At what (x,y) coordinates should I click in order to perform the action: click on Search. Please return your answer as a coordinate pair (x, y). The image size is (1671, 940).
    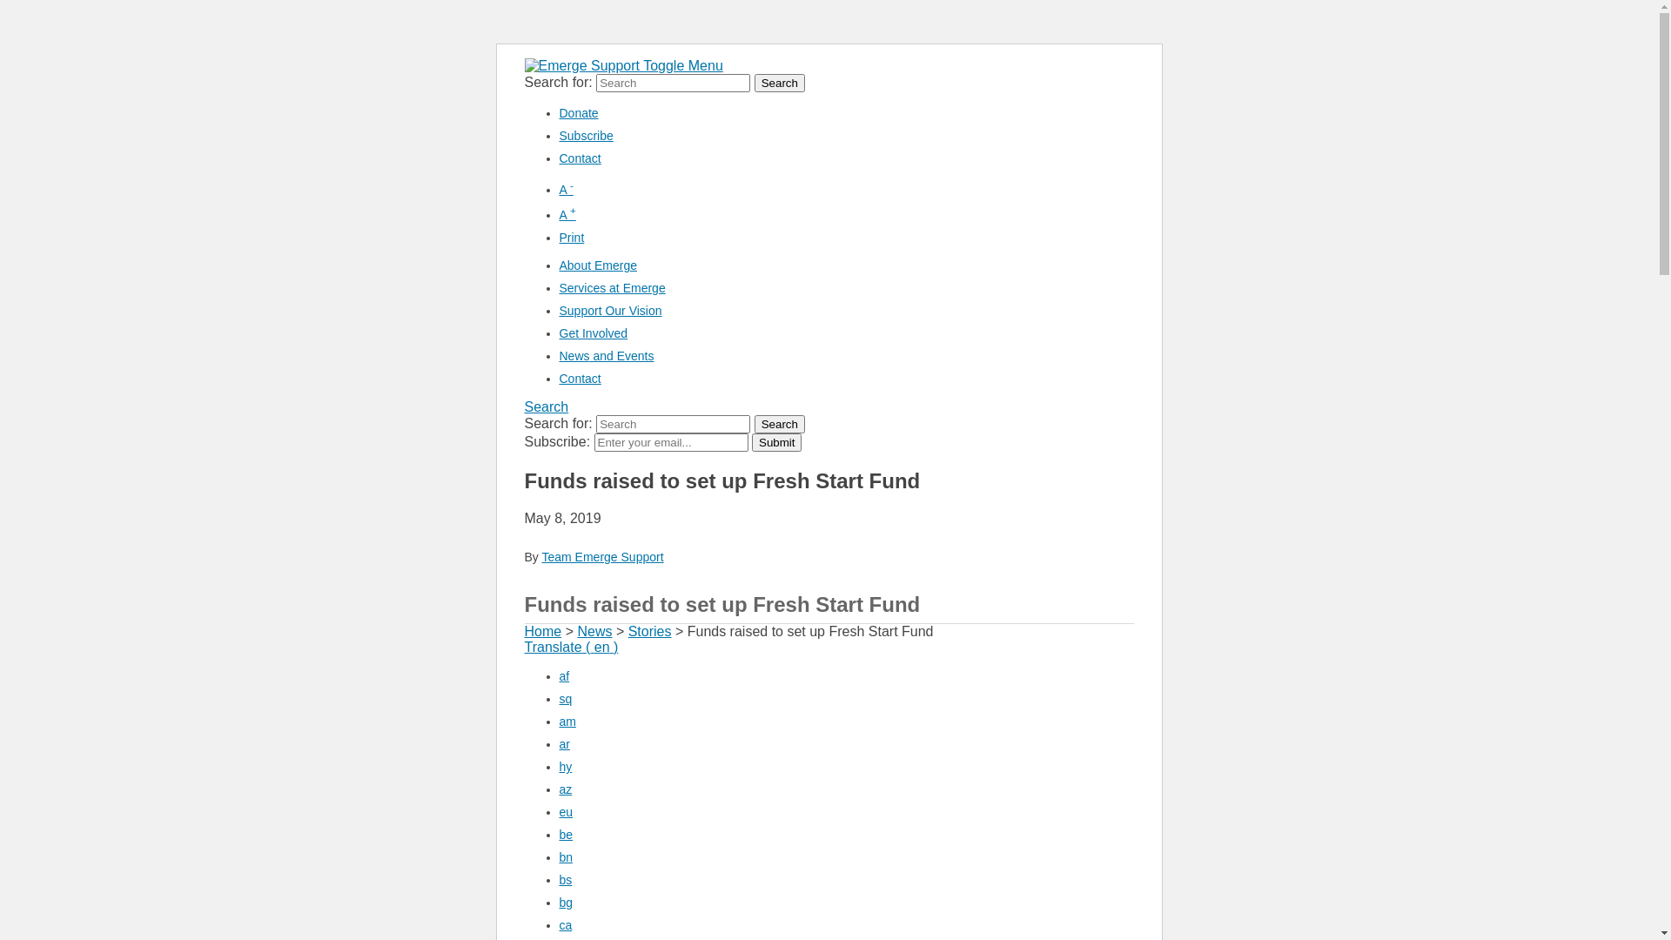
    Looking at the image, I should click on (780, 425).